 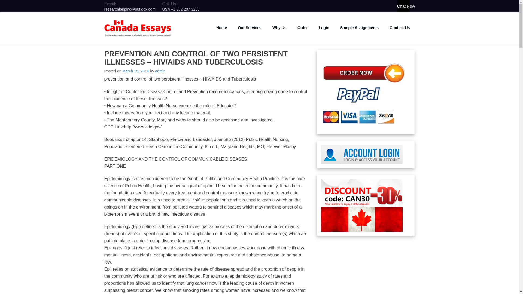 I want to click on March 15, 2014, so click(x=135, y=71).